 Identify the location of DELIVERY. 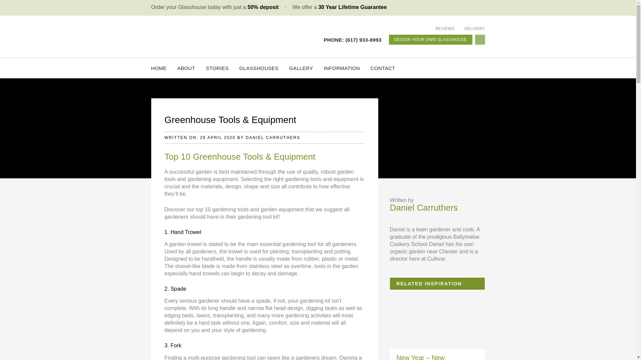
(474, 28).